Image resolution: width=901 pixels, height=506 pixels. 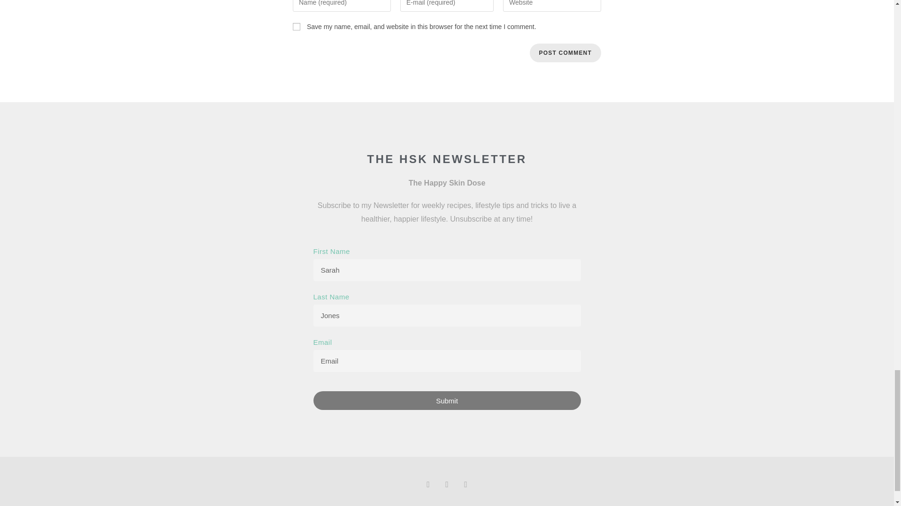 I want to click on yes, so click(x=297, y=26).